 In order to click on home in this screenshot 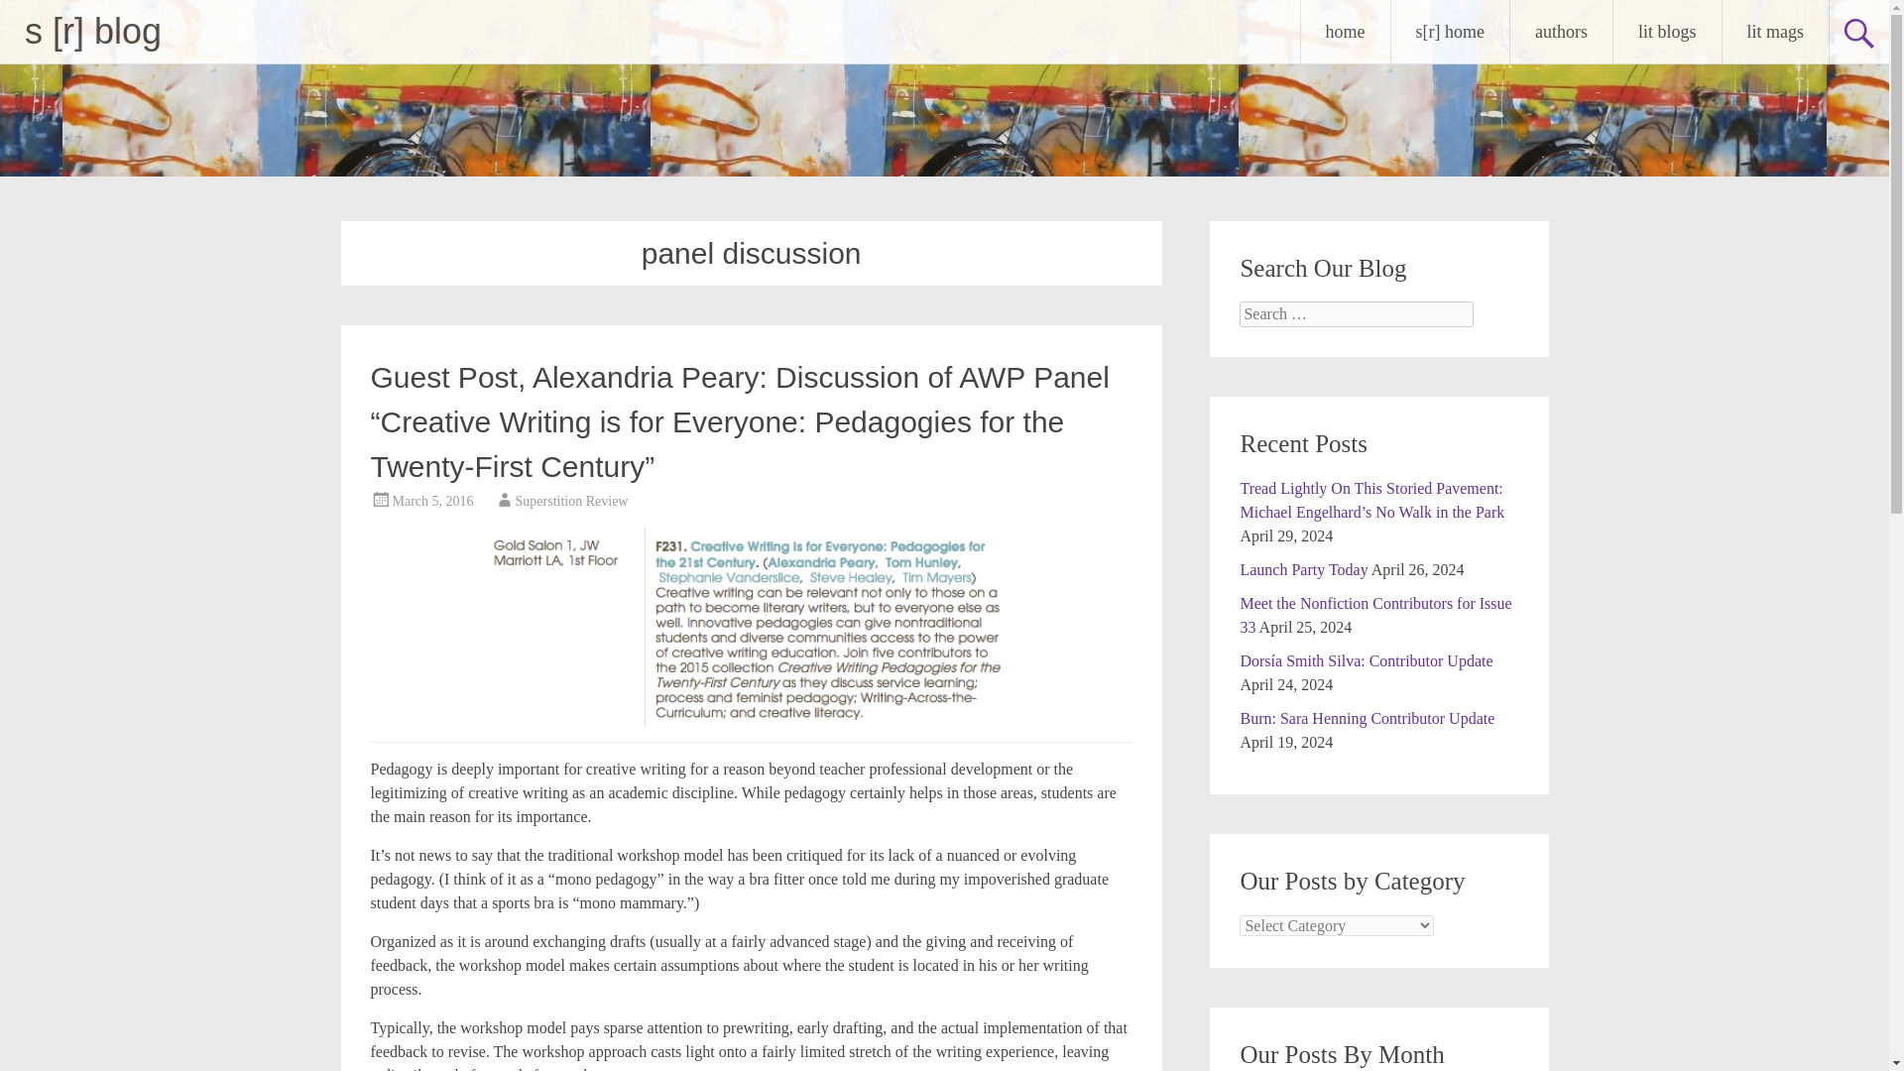, I will do `click(1345, 32)`.